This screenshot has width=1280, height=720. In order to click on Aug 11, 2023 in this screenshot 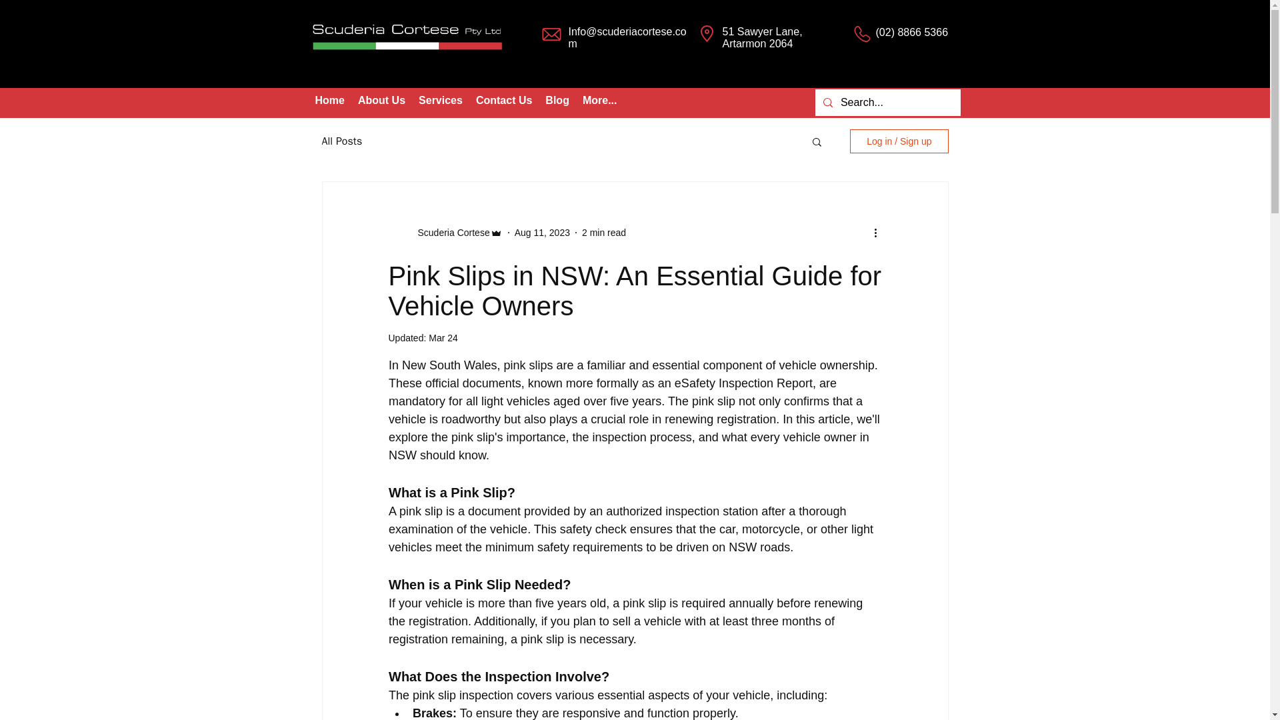, I will do `click(541, 232)`.